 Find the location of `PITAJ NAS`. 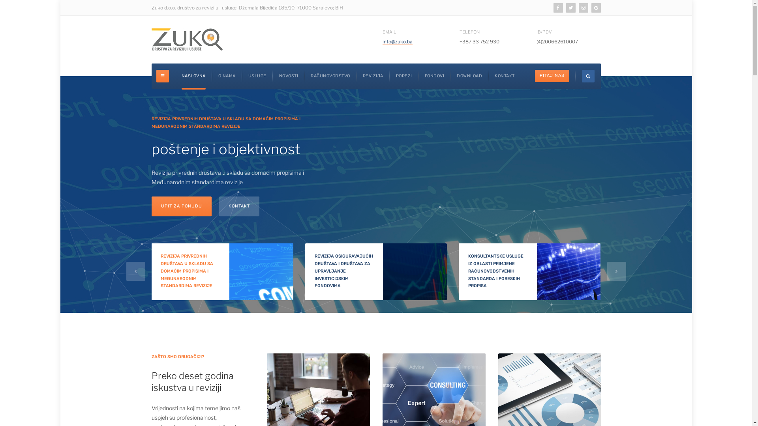

PITAJ NAS is located at coordinates (552, 76).